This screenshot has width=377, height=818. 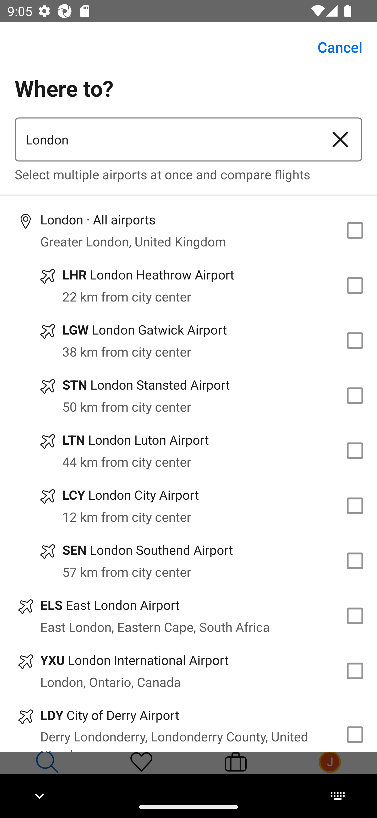 I want to click on STN London Stansted Airport 50 km from city center, so click(x=188, y=395).